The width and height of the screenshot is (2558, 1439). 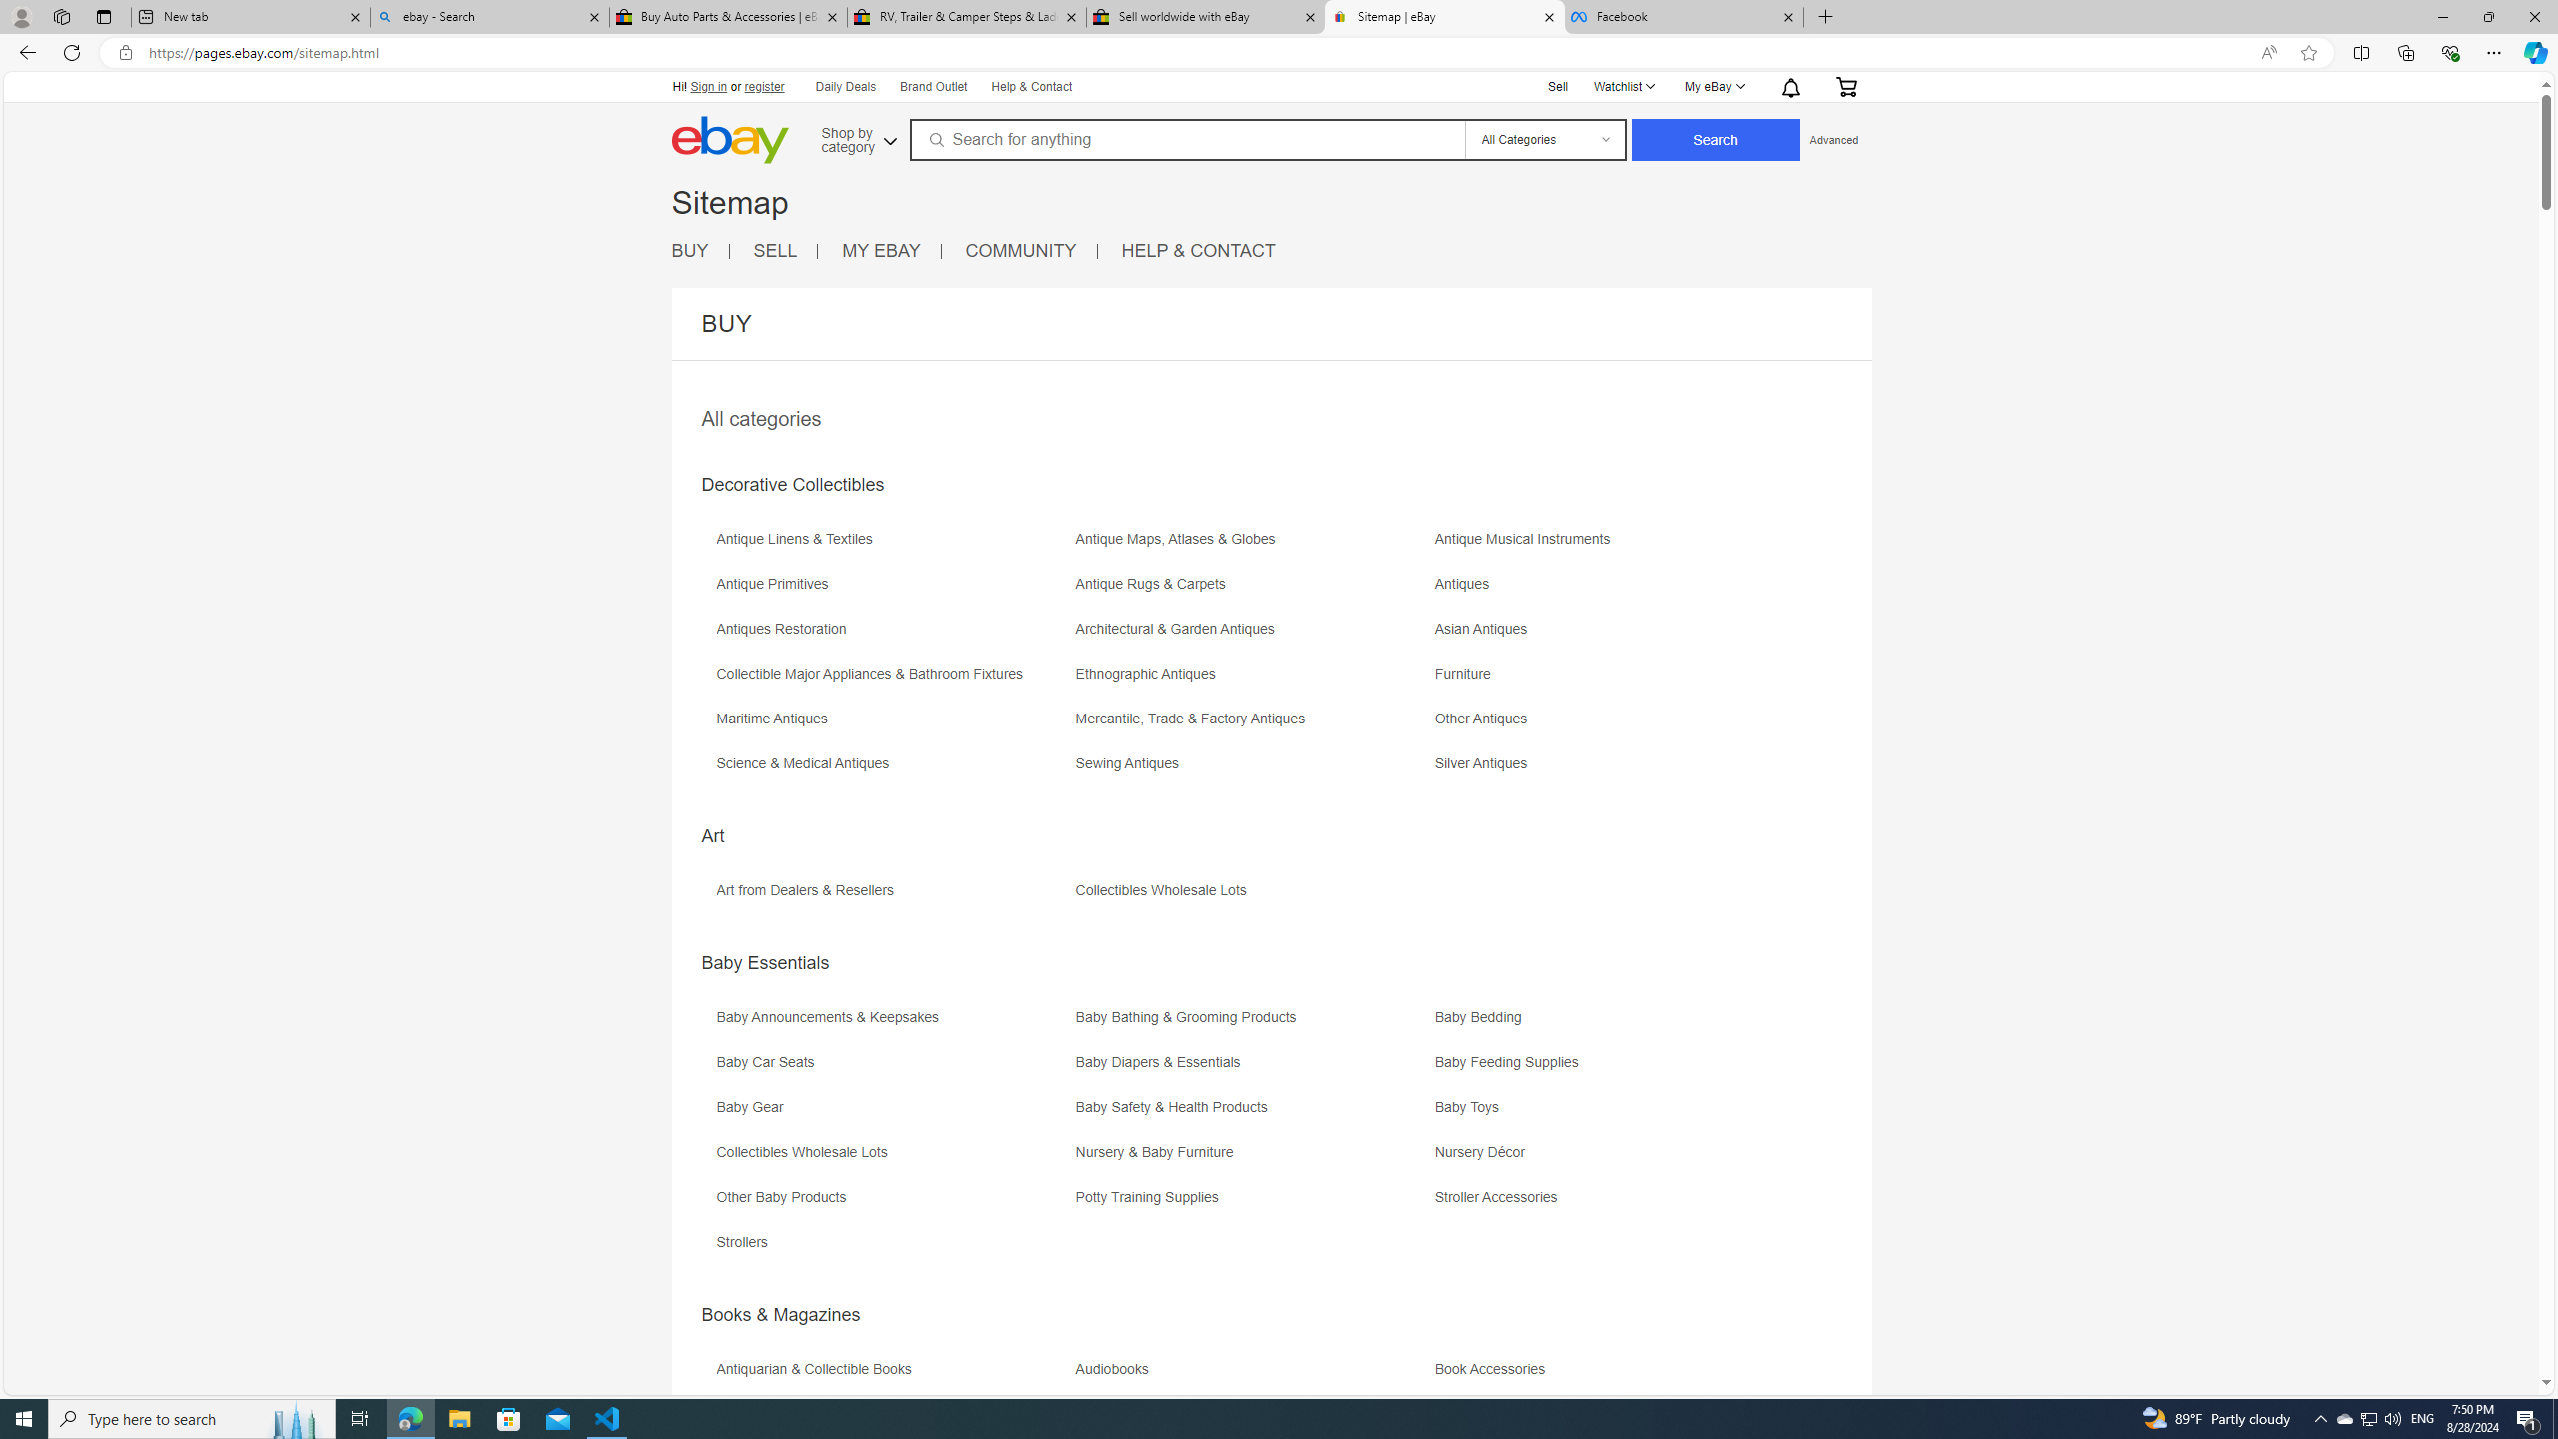 I want to click on Baby Essentials, so click(x=765, y=962).